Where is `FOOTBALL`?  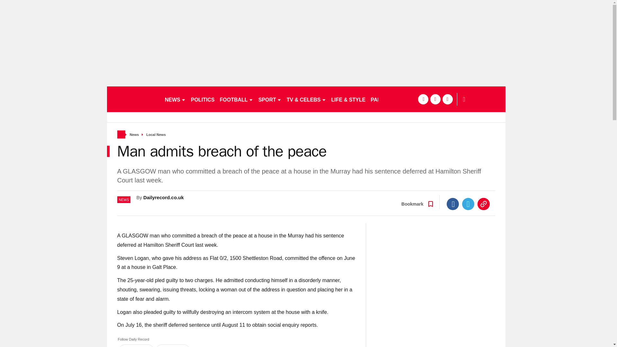 FOOTBALL is located at coordinates (237, 99).